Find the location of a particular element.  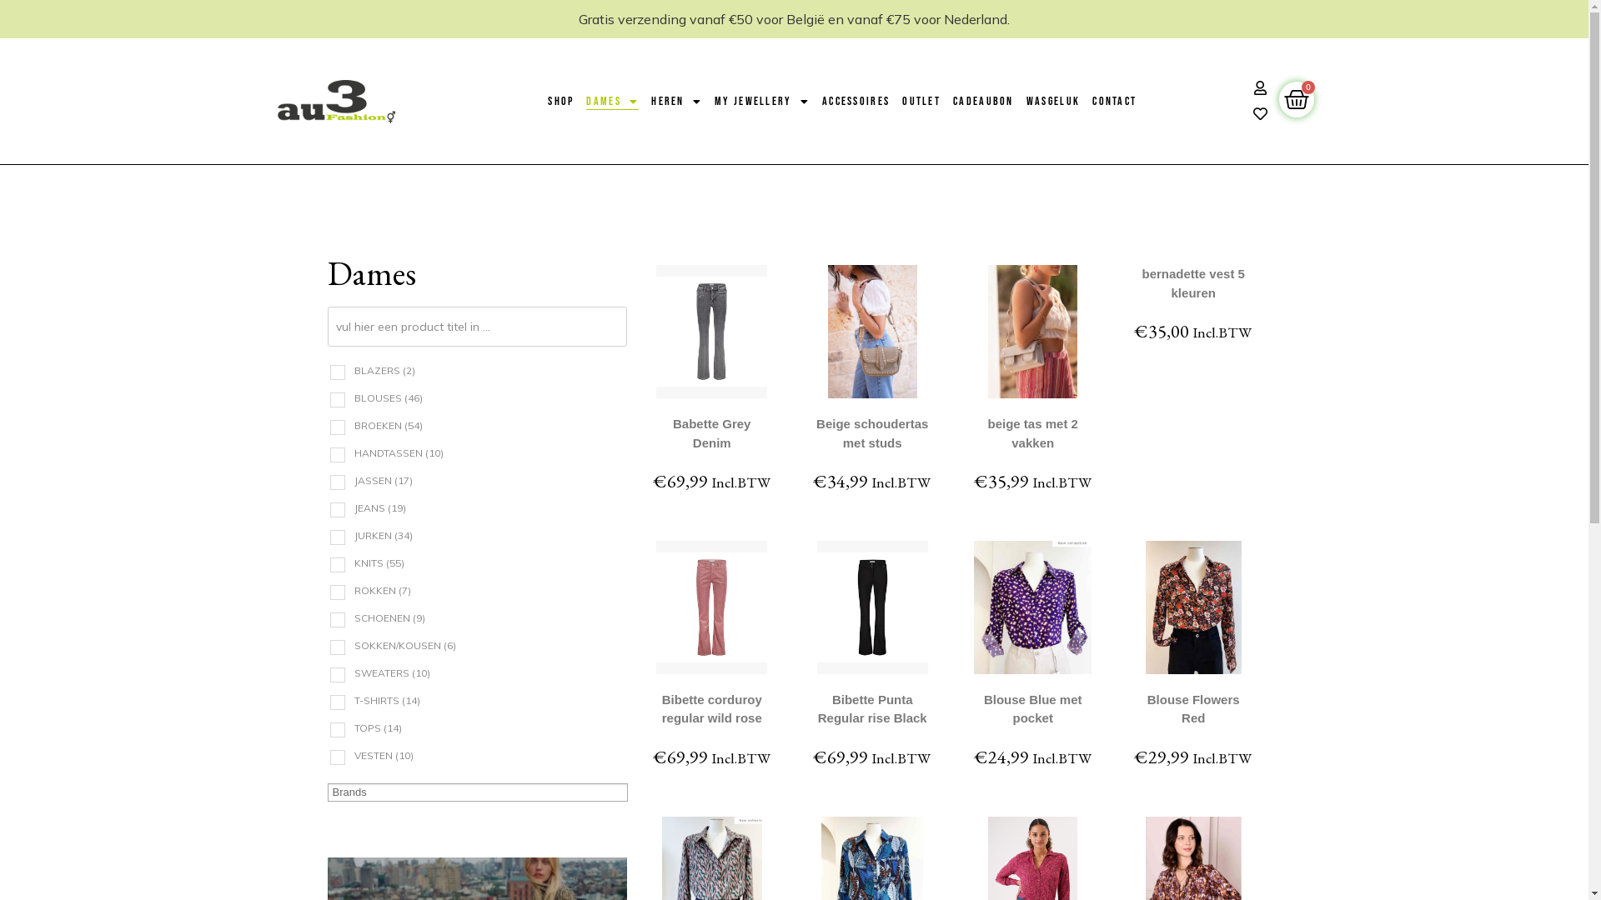

Bibette corduroy regular wild rose is located at coordinates (712, 709).